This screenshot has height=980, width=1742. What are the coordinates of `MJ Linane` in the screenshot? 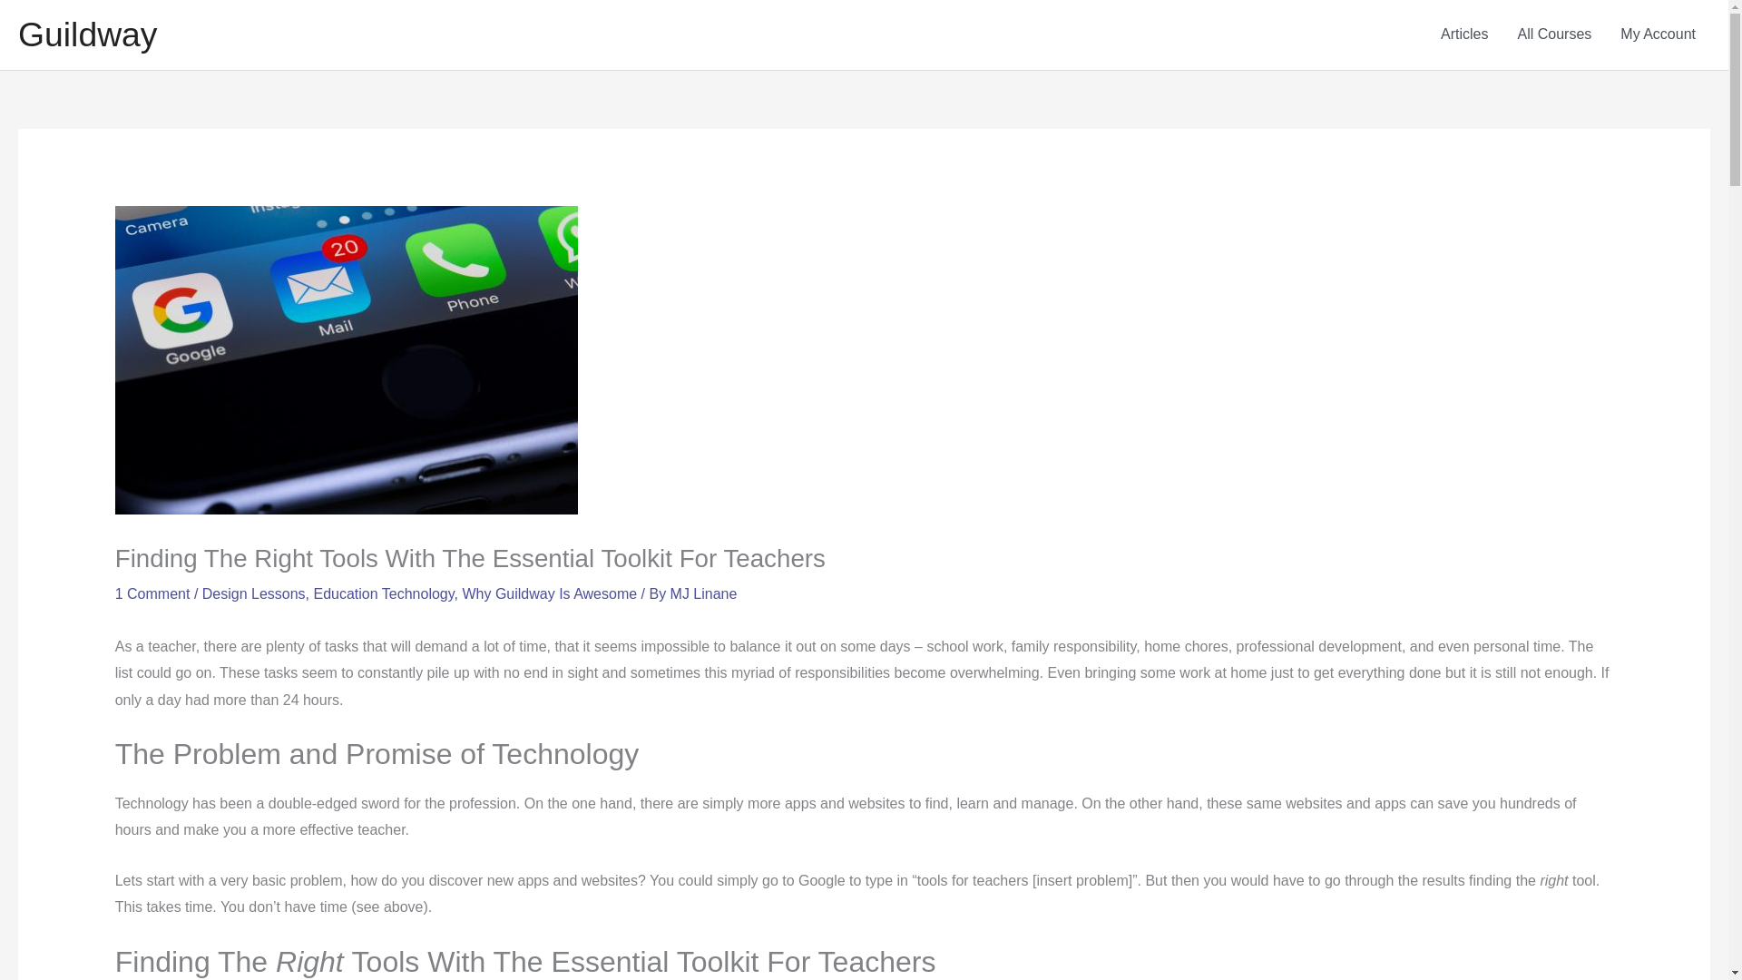 It's located at (704, 593).